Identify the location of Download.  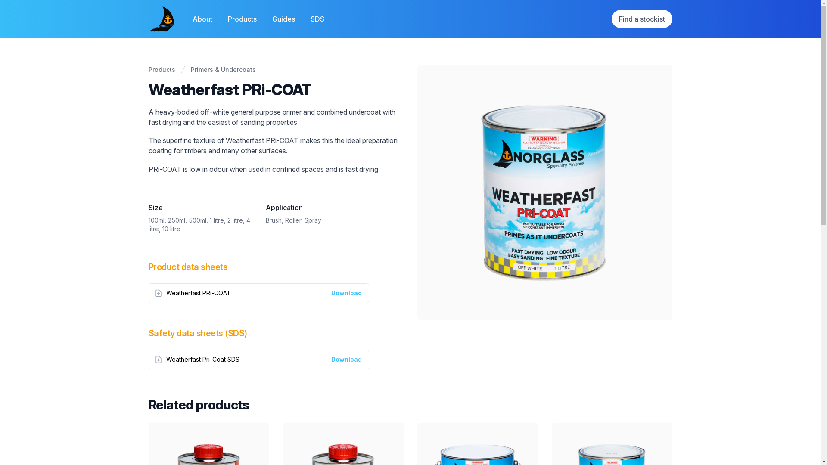
(346, 360).